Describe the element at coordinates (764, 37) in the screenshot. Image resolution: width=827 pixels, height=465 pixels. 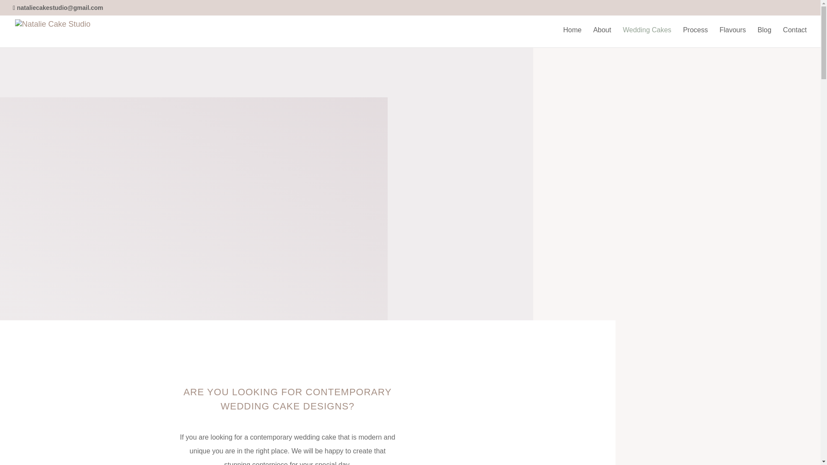
I see `Blog` at that location.